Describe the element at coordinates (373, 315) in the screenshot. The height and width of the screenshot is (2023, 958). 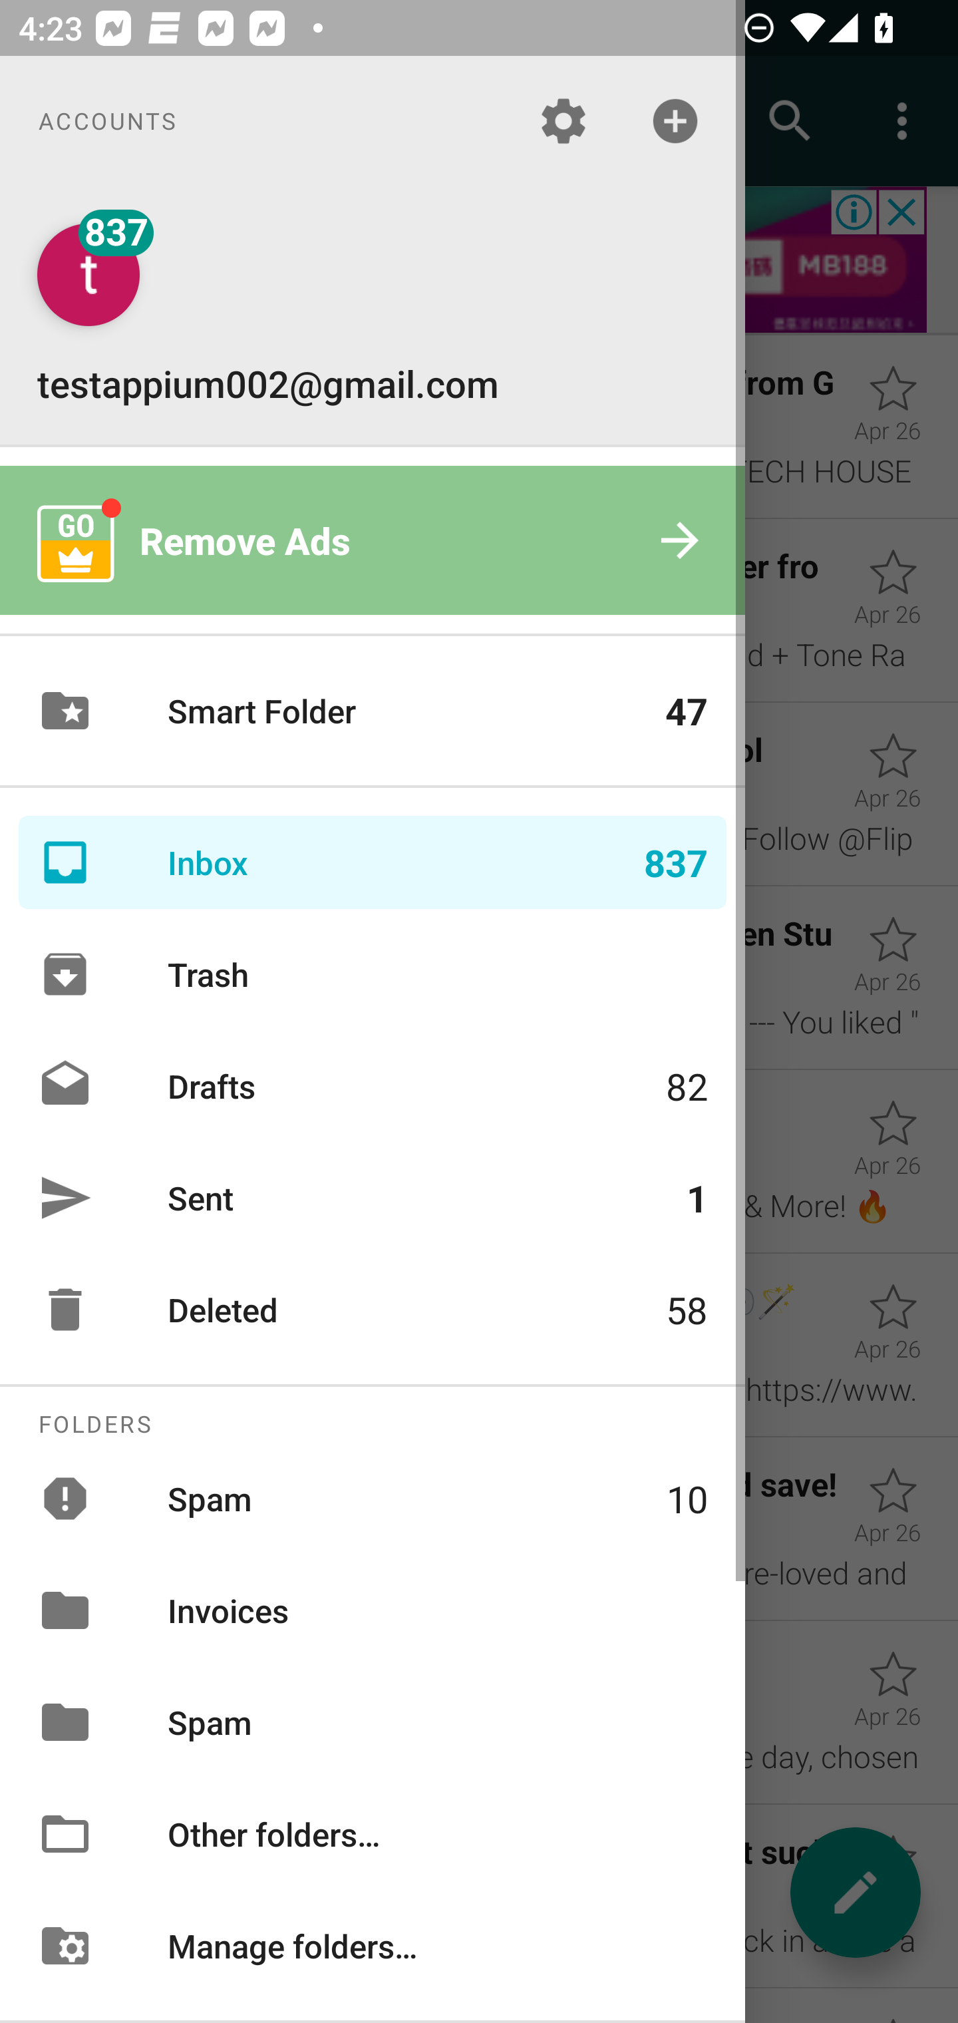
I see `testappium002@gmail.com` at that location.